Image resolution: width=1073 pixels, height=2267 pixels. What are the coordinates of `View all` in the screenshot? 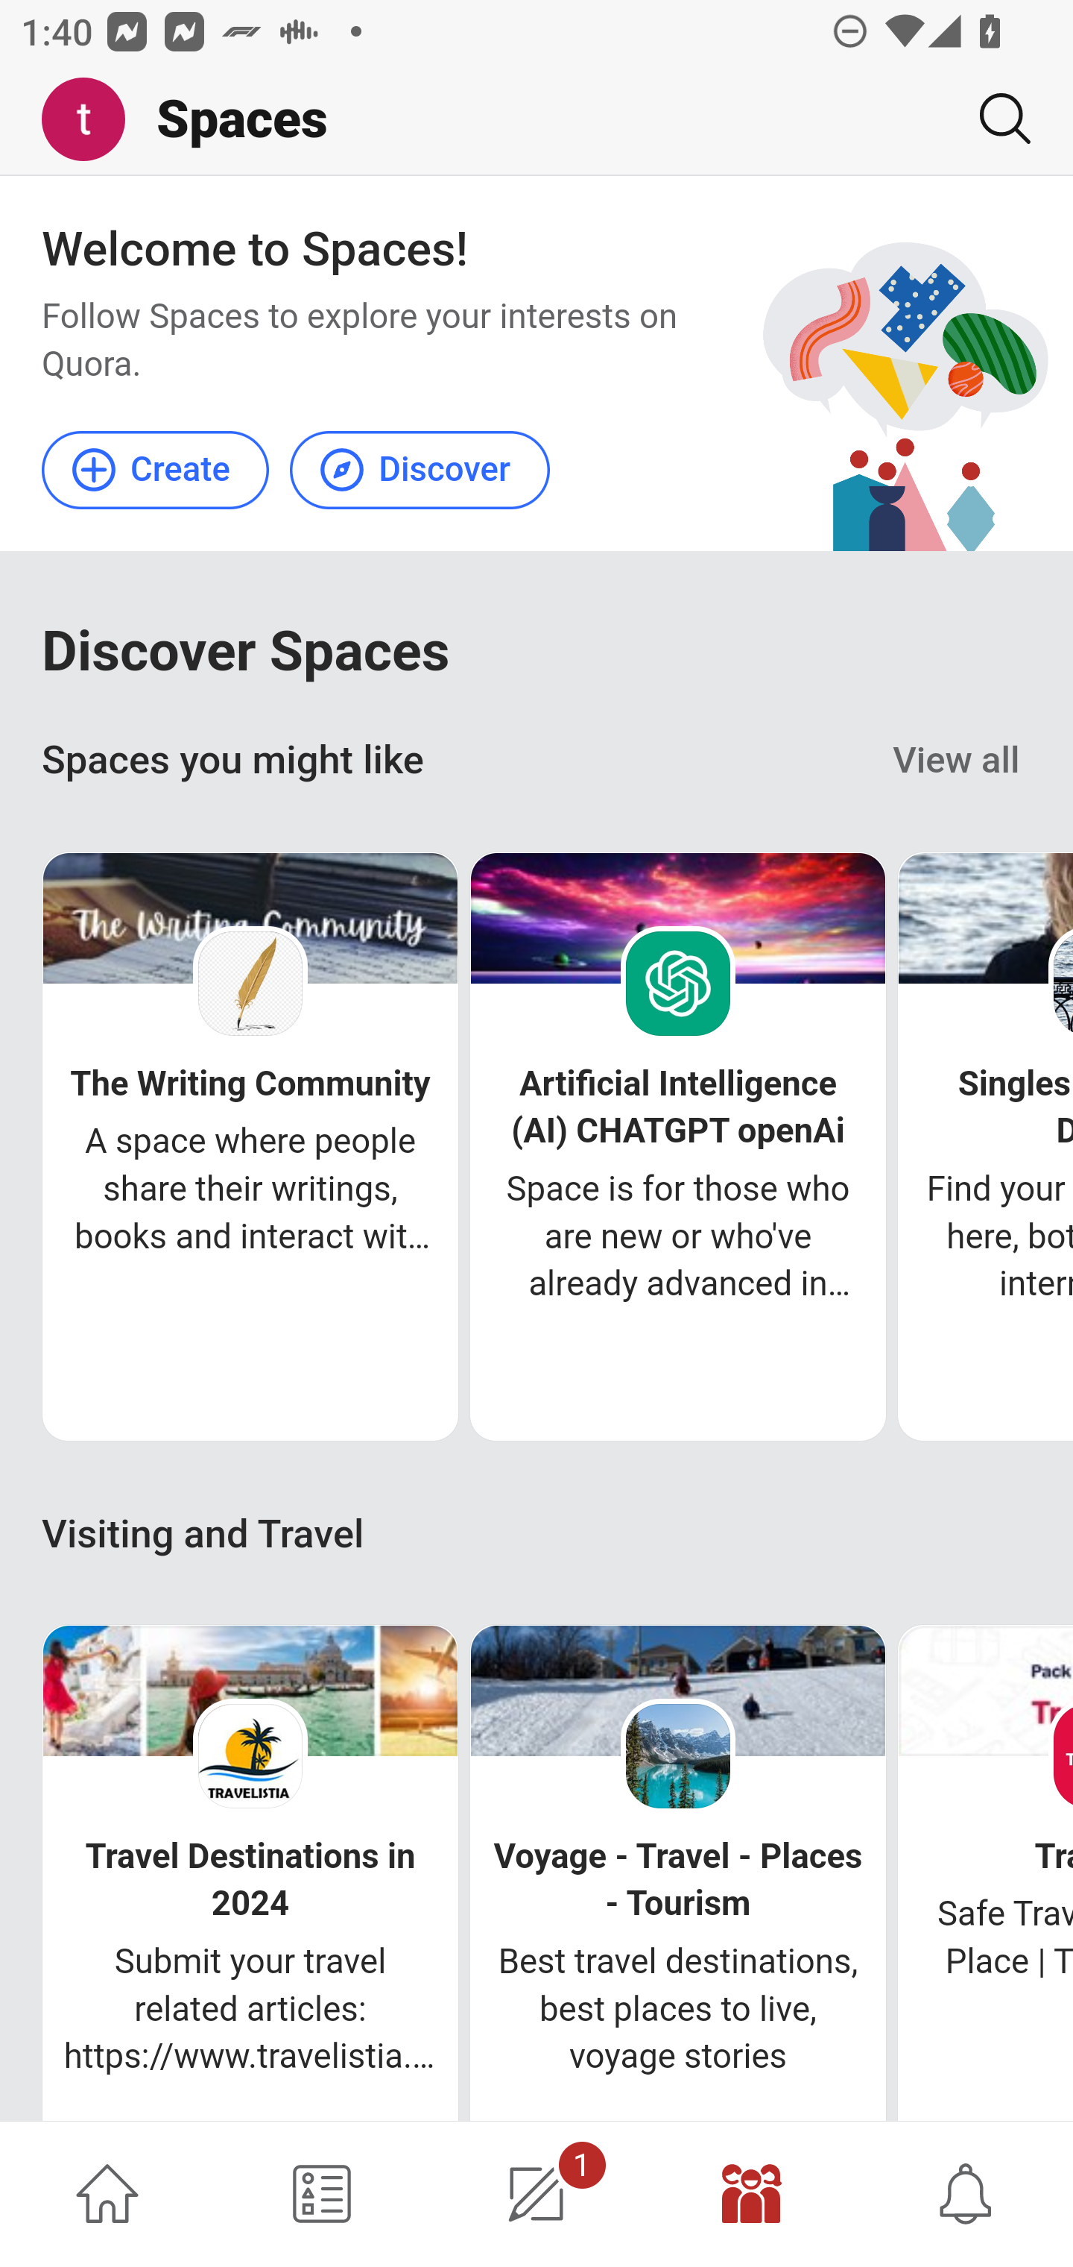 It's located at (957, 761).